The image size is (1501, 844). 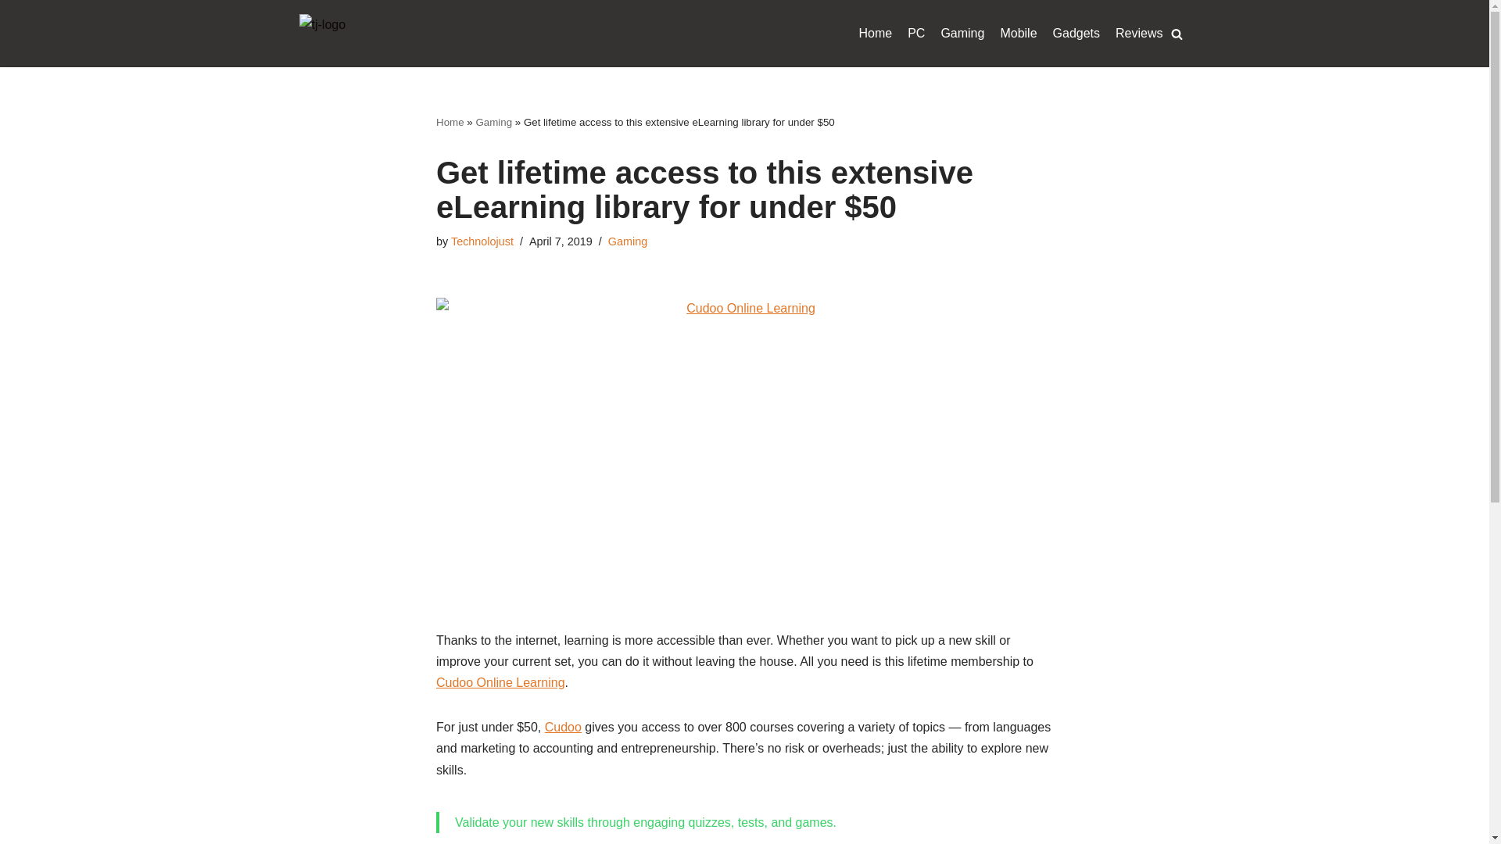 What do you see at coordinates (1138, 34) in the screenshot?
I see `Reviews` at bounding box center [1138, 34].